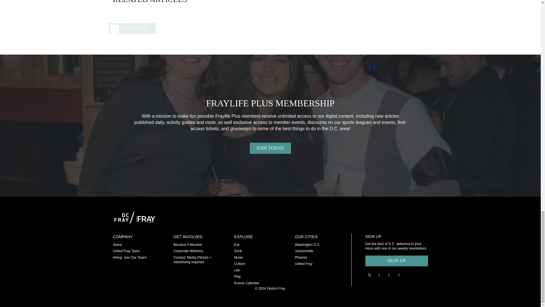 This screenshot has height=307, width=545. Describe the element at coordinates (379, 275) in the screenshot. I see `Google Plus Share` at that location.